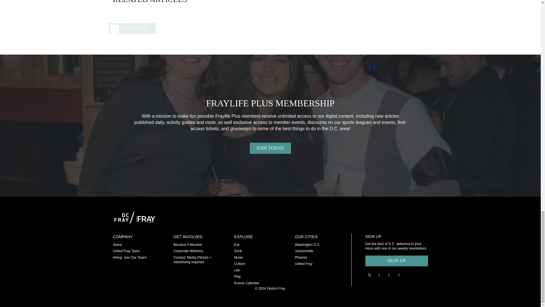 This screenshot has height=307, width=545. Describe the element at coordinates (379, 275) in the screenshot. I see `Google Plus Share` at that location.